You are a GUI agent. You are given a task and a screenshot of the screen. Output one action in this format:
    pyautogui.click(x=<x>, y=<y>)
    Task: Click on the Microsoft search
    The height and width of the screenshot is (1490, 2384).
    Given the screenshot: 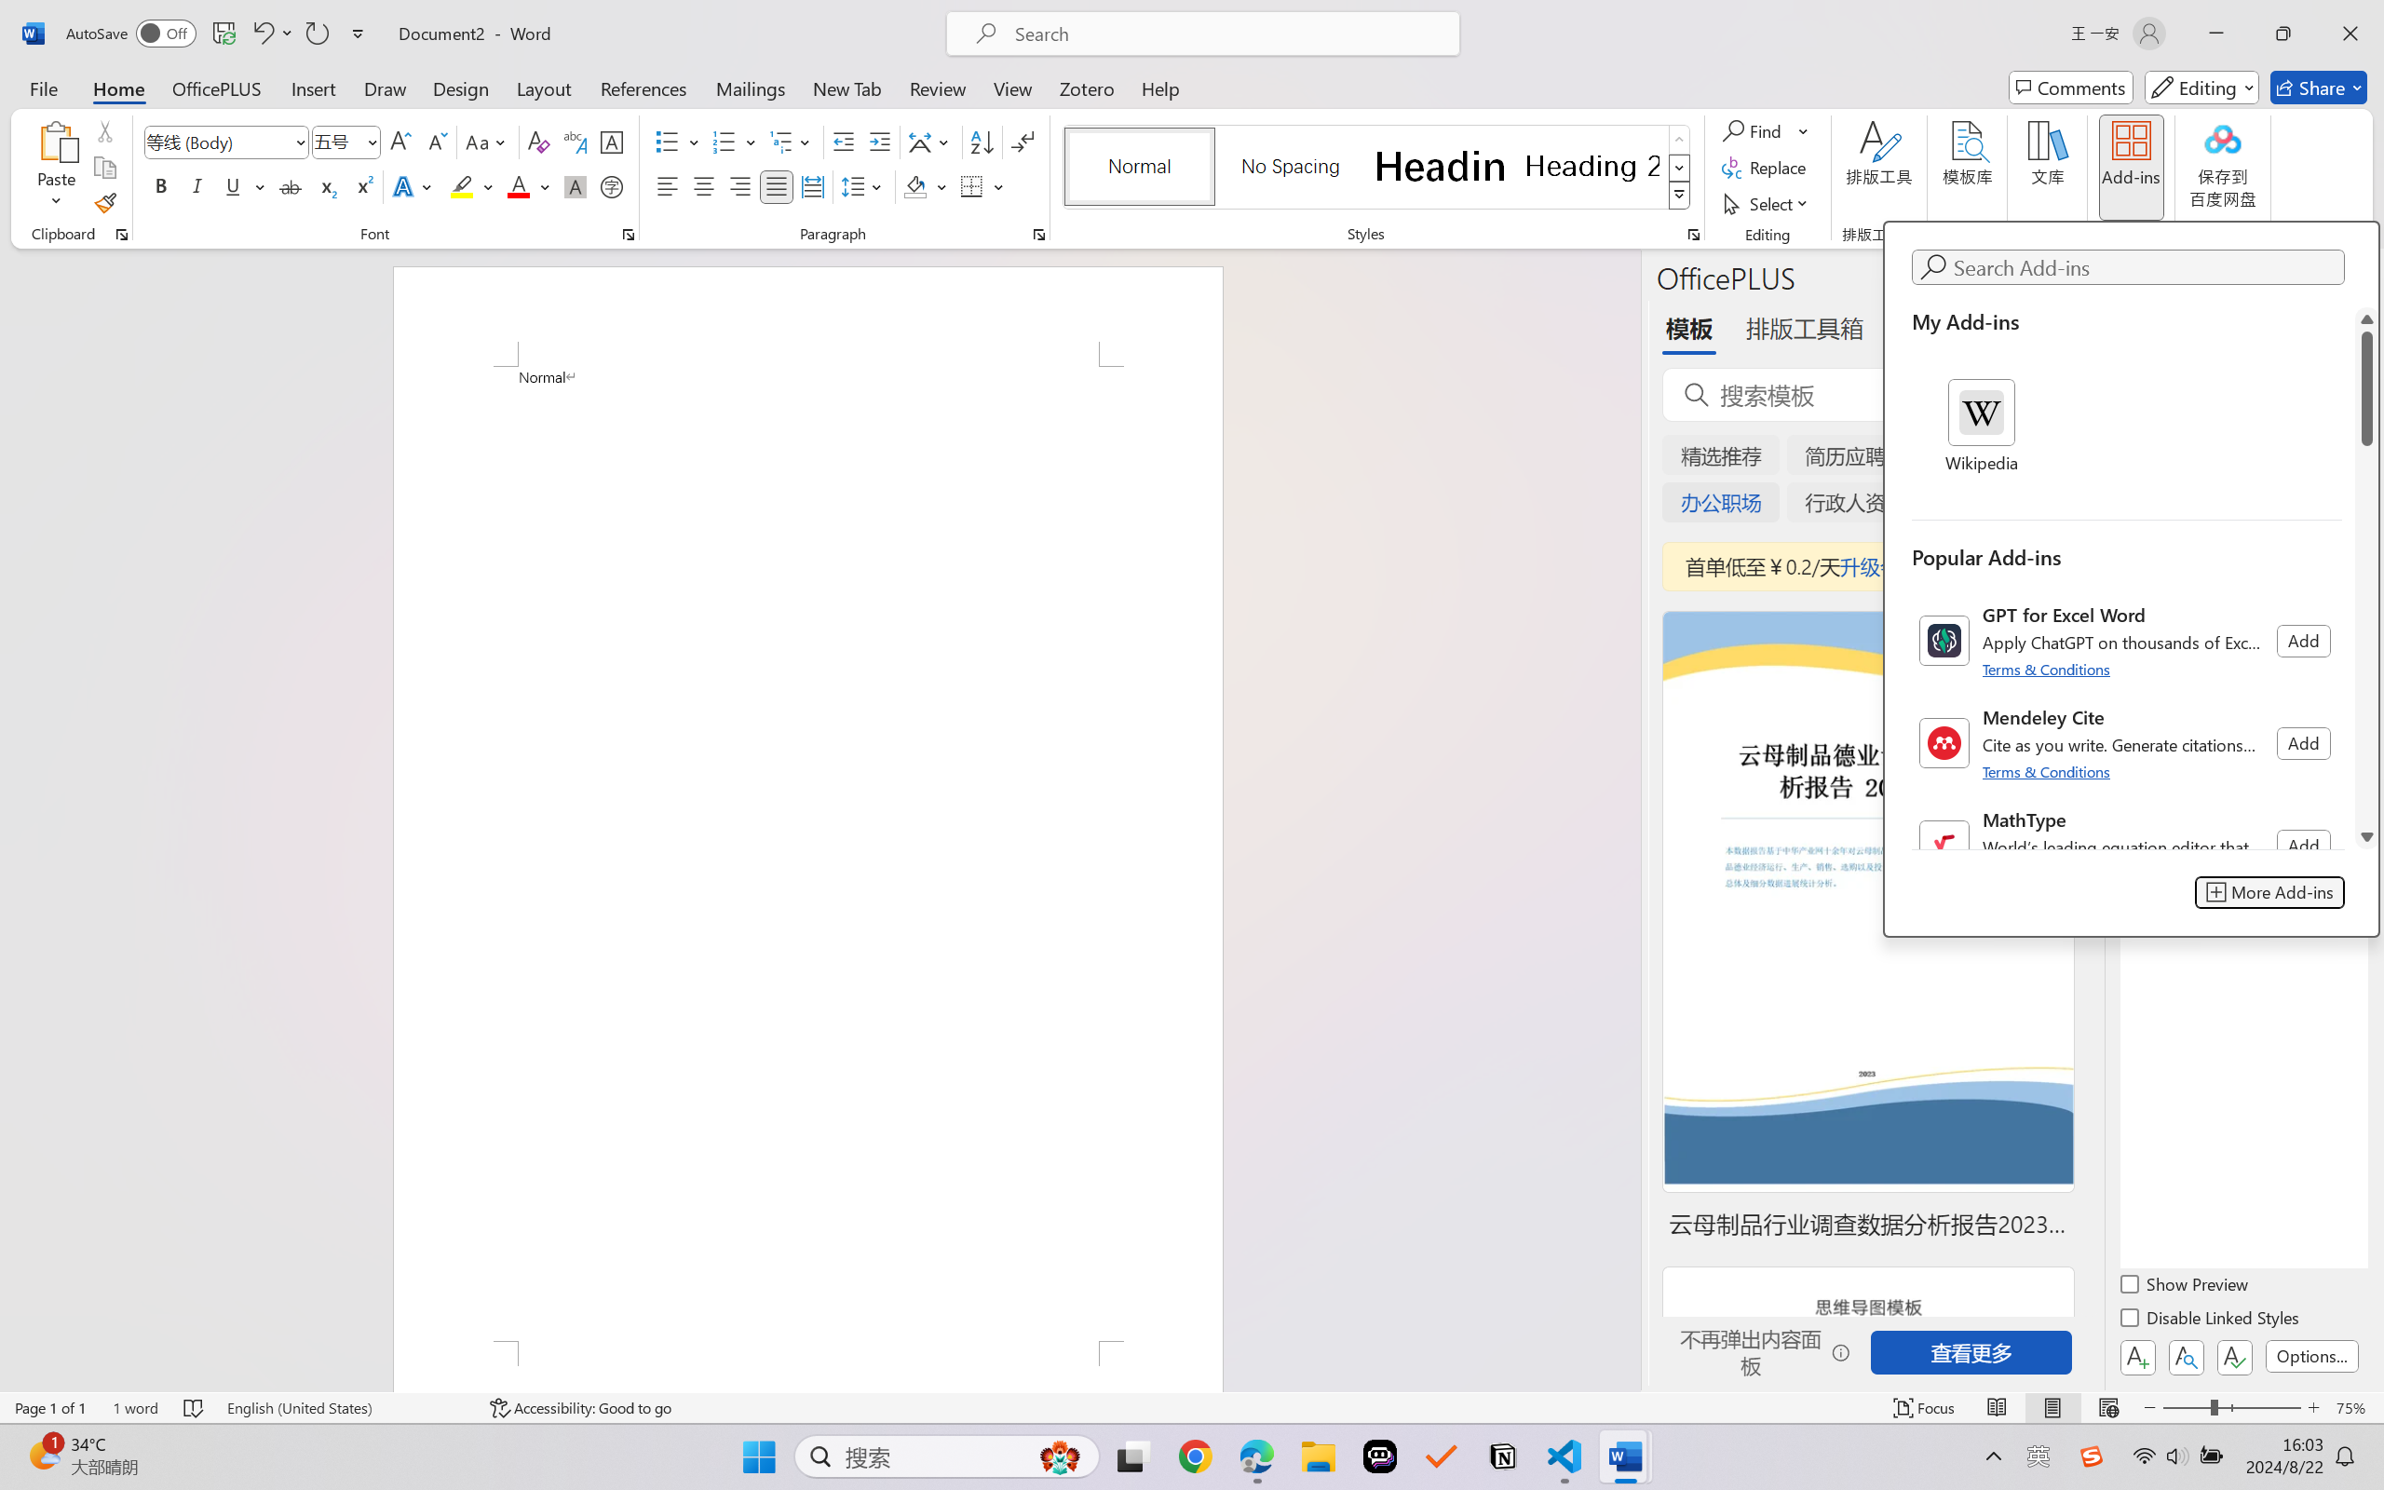 What is the action you would take?
    pyautogui.click(x=1227, y=34)
    